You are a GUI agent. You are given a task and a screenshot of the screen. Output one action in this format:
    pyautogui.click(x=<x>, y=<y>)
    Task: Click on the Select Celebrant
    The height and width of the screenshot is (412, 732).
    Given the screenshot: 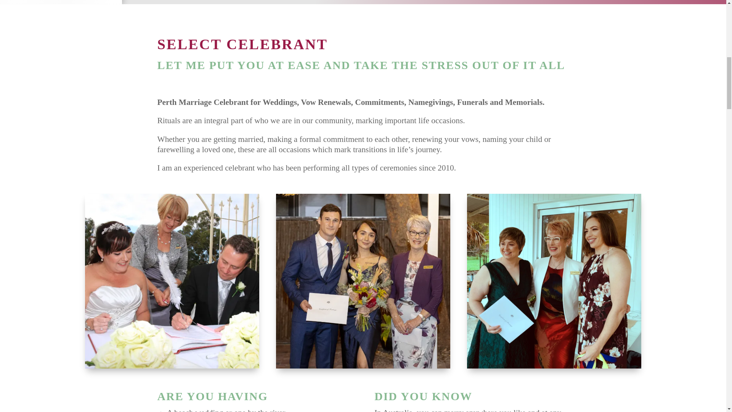 What is the action you would take?
    pyautogui.click(x=363, y=281)
    